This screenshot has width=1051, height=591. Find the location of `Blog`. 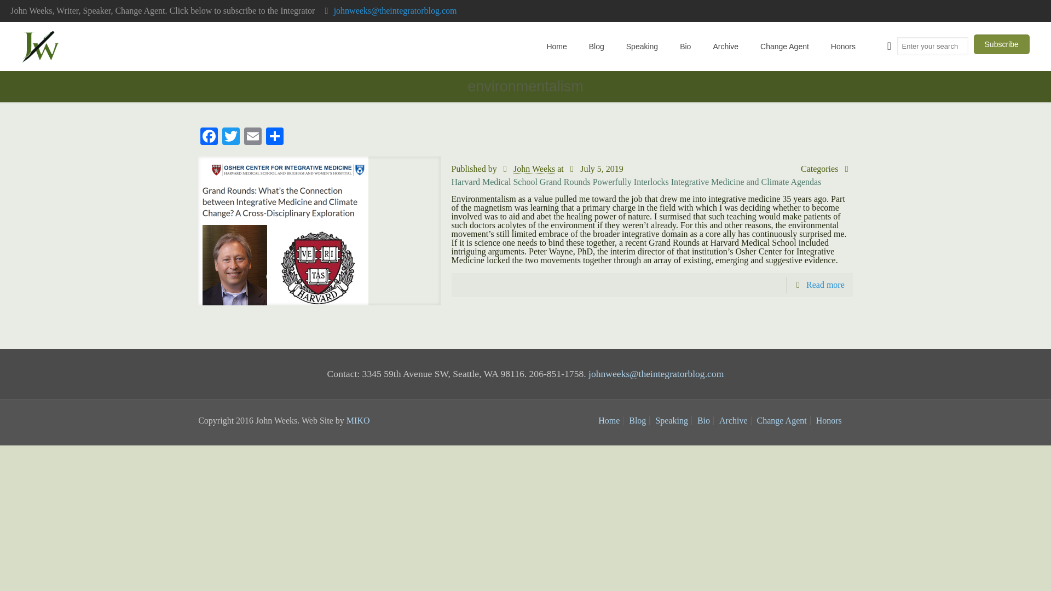

Blog is located at coordinates (637, 420).